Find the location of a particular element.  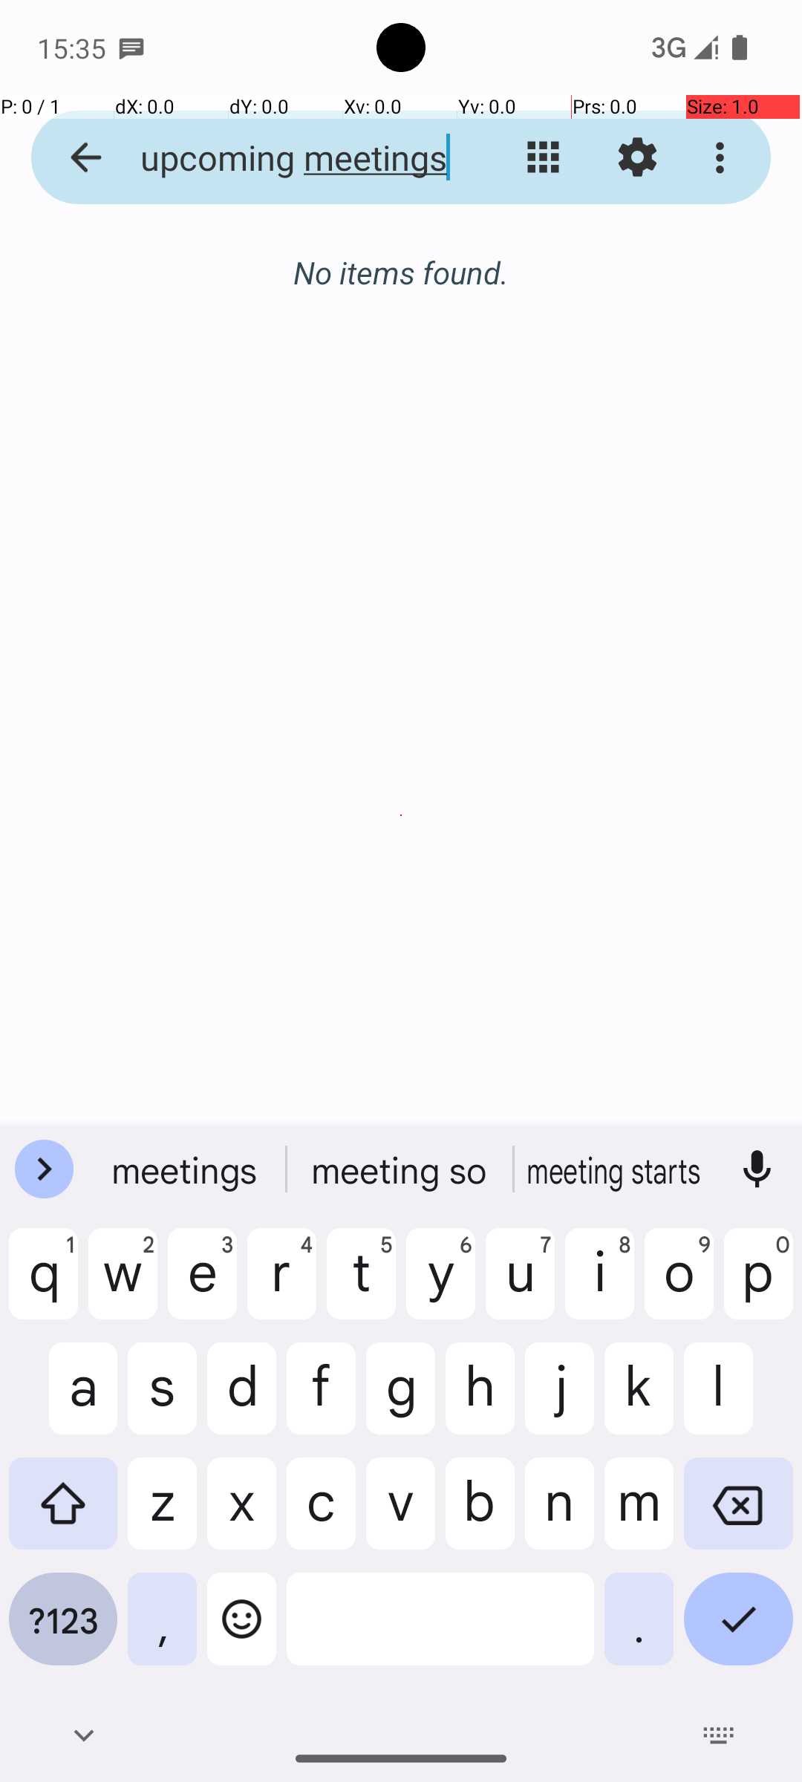

upcoming meetings is located at coordinates (287, 157).